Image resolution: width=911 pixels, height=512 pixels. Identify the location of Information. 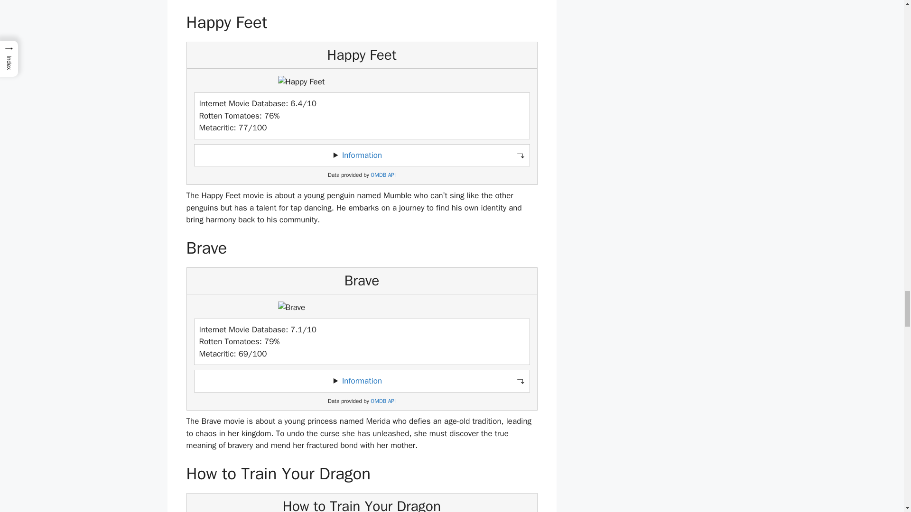
(362, 381).